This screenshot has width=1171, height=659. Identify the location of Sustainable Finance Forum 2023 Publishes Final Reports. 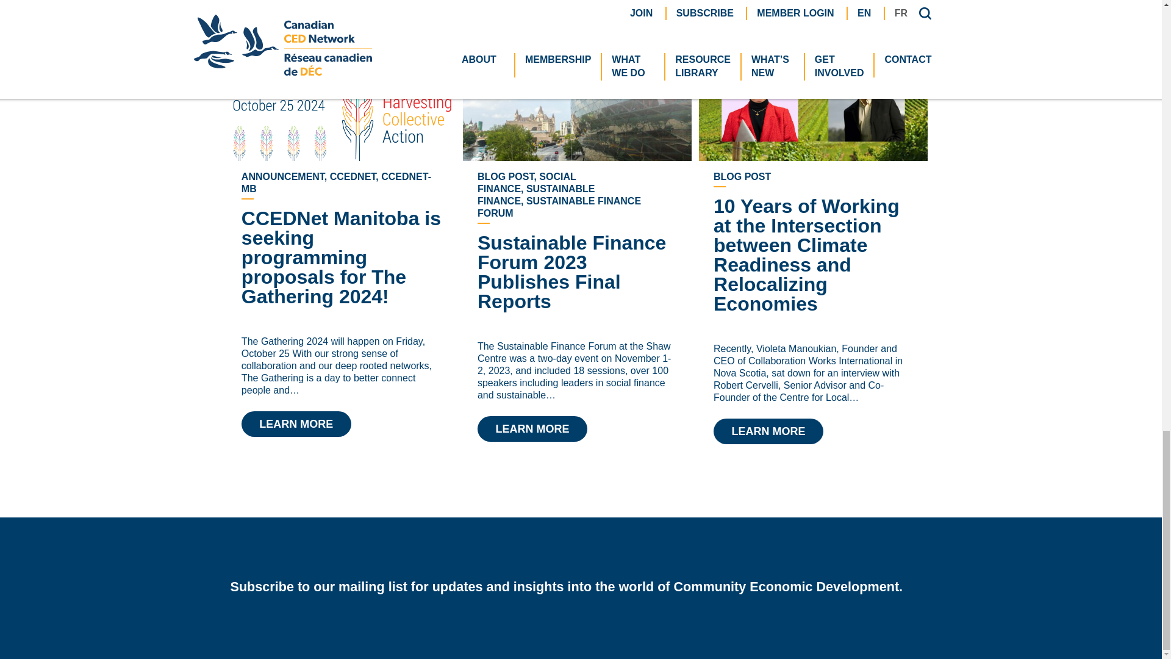
(532, 428).